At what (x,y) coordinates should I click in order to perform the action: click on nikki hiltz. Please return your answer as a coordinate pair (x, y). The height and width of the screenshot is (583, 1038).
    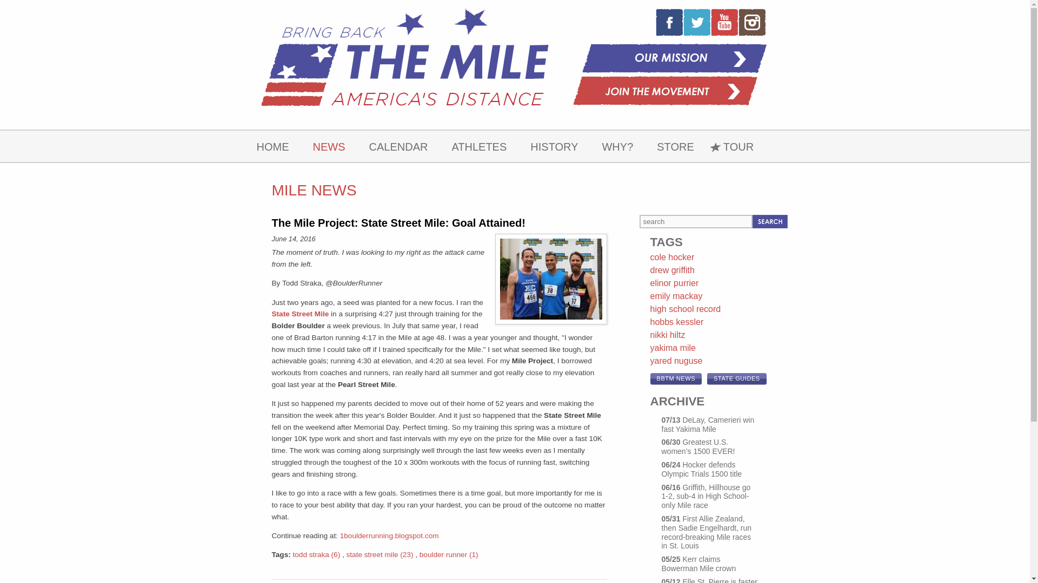
    Looking at the image, I should click on (667, 335).